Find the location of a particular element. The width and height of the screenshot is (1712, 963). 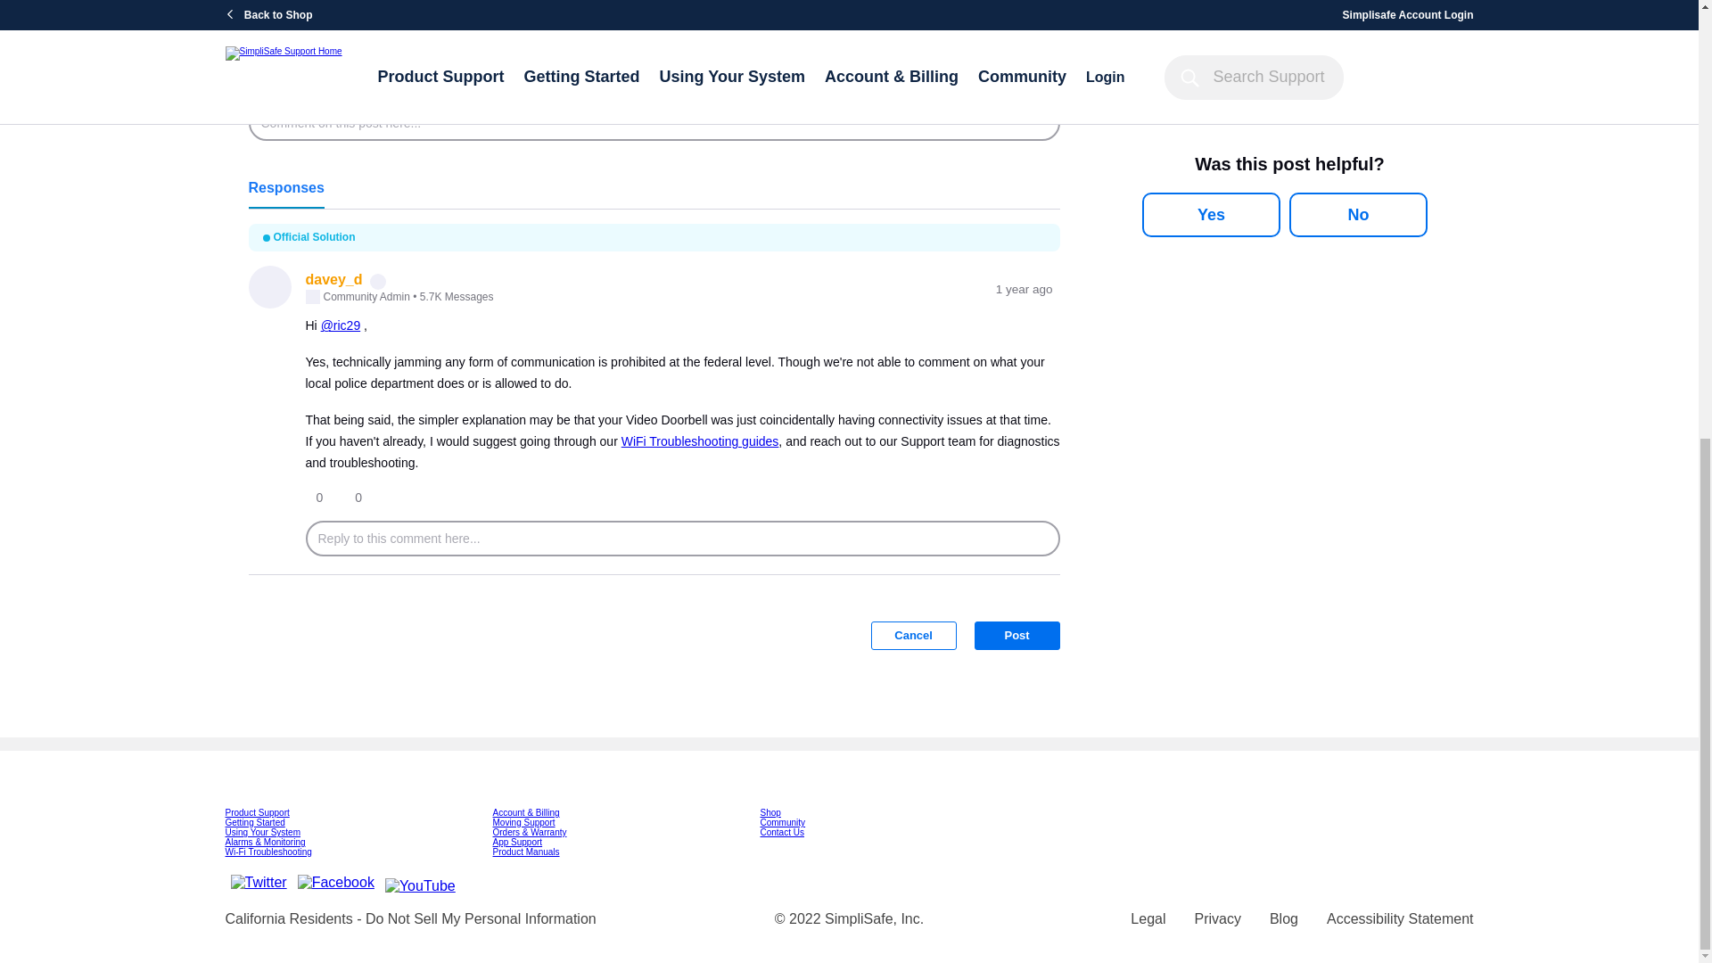

Wi-Fi Troubleshooting is located at coordinates (267, 852).